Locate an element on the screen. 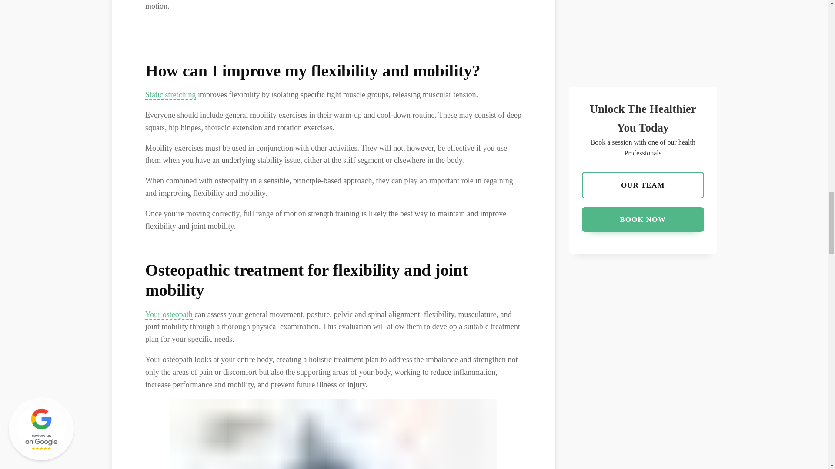  Static stretching is located at coordinates (170, 96).